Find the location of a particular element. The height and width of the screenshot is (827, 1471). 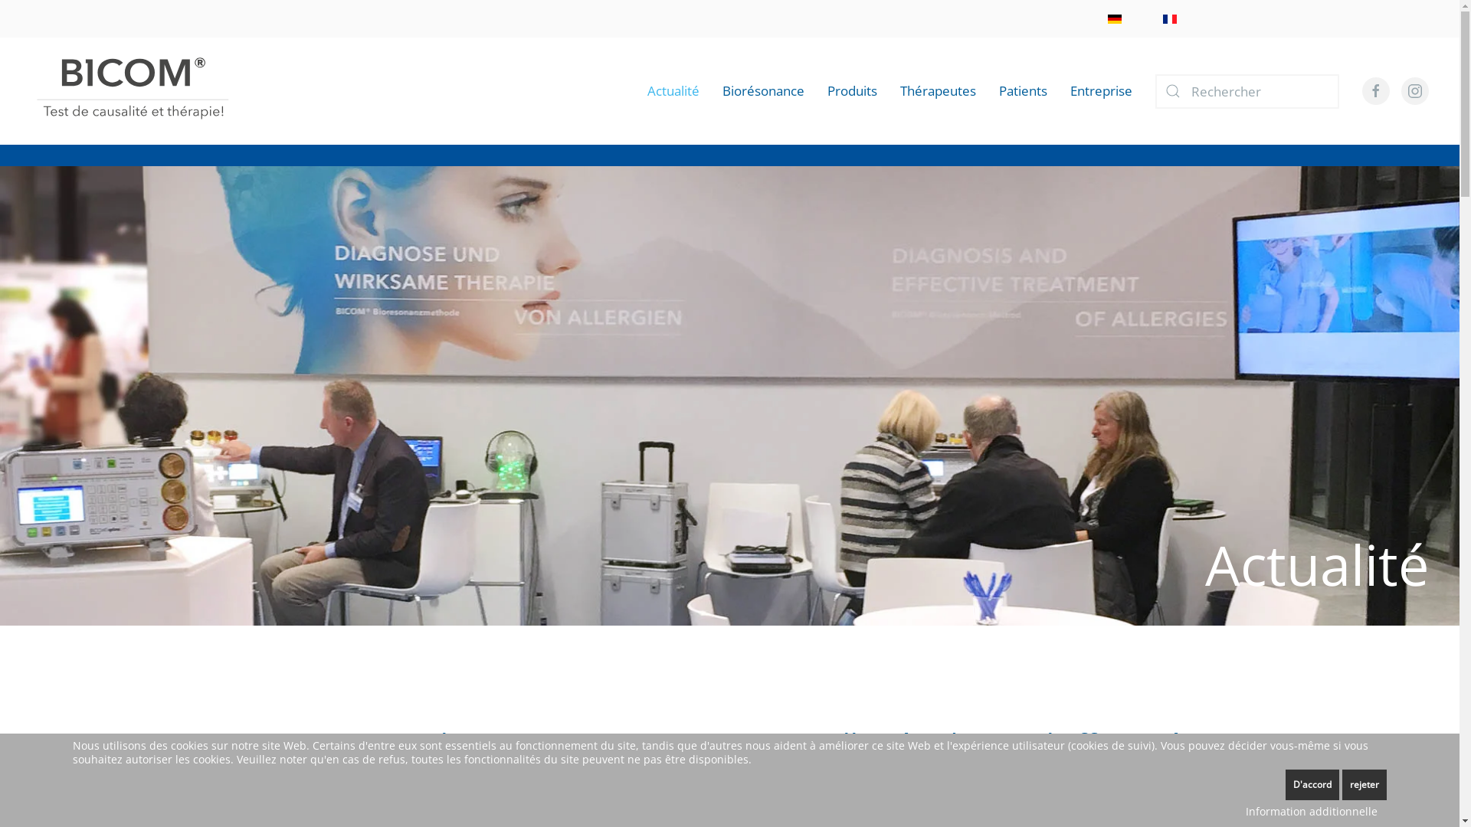

D'accord is located at coordinates (1312, 785).